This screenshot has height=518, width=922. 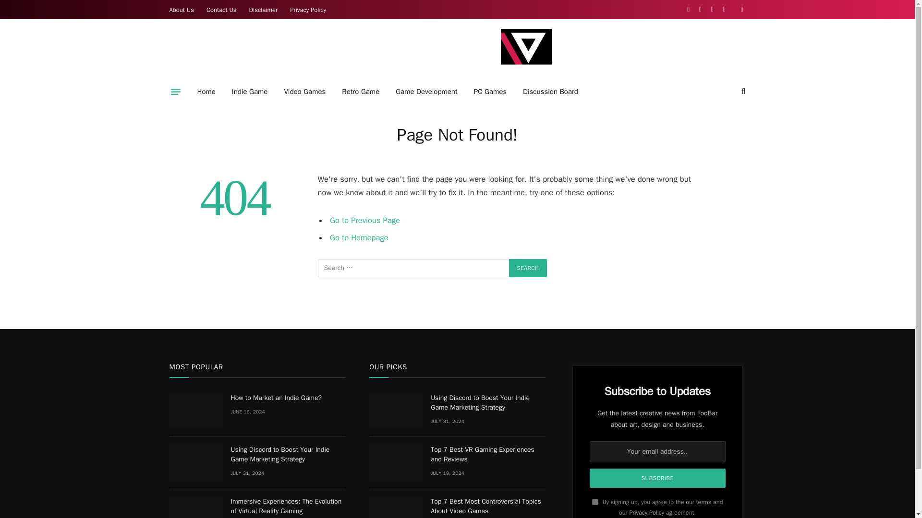 What do you see at coordinates (658, 478) in the screenshot?
I see `Subscribe` at bounding box center [658, 478].